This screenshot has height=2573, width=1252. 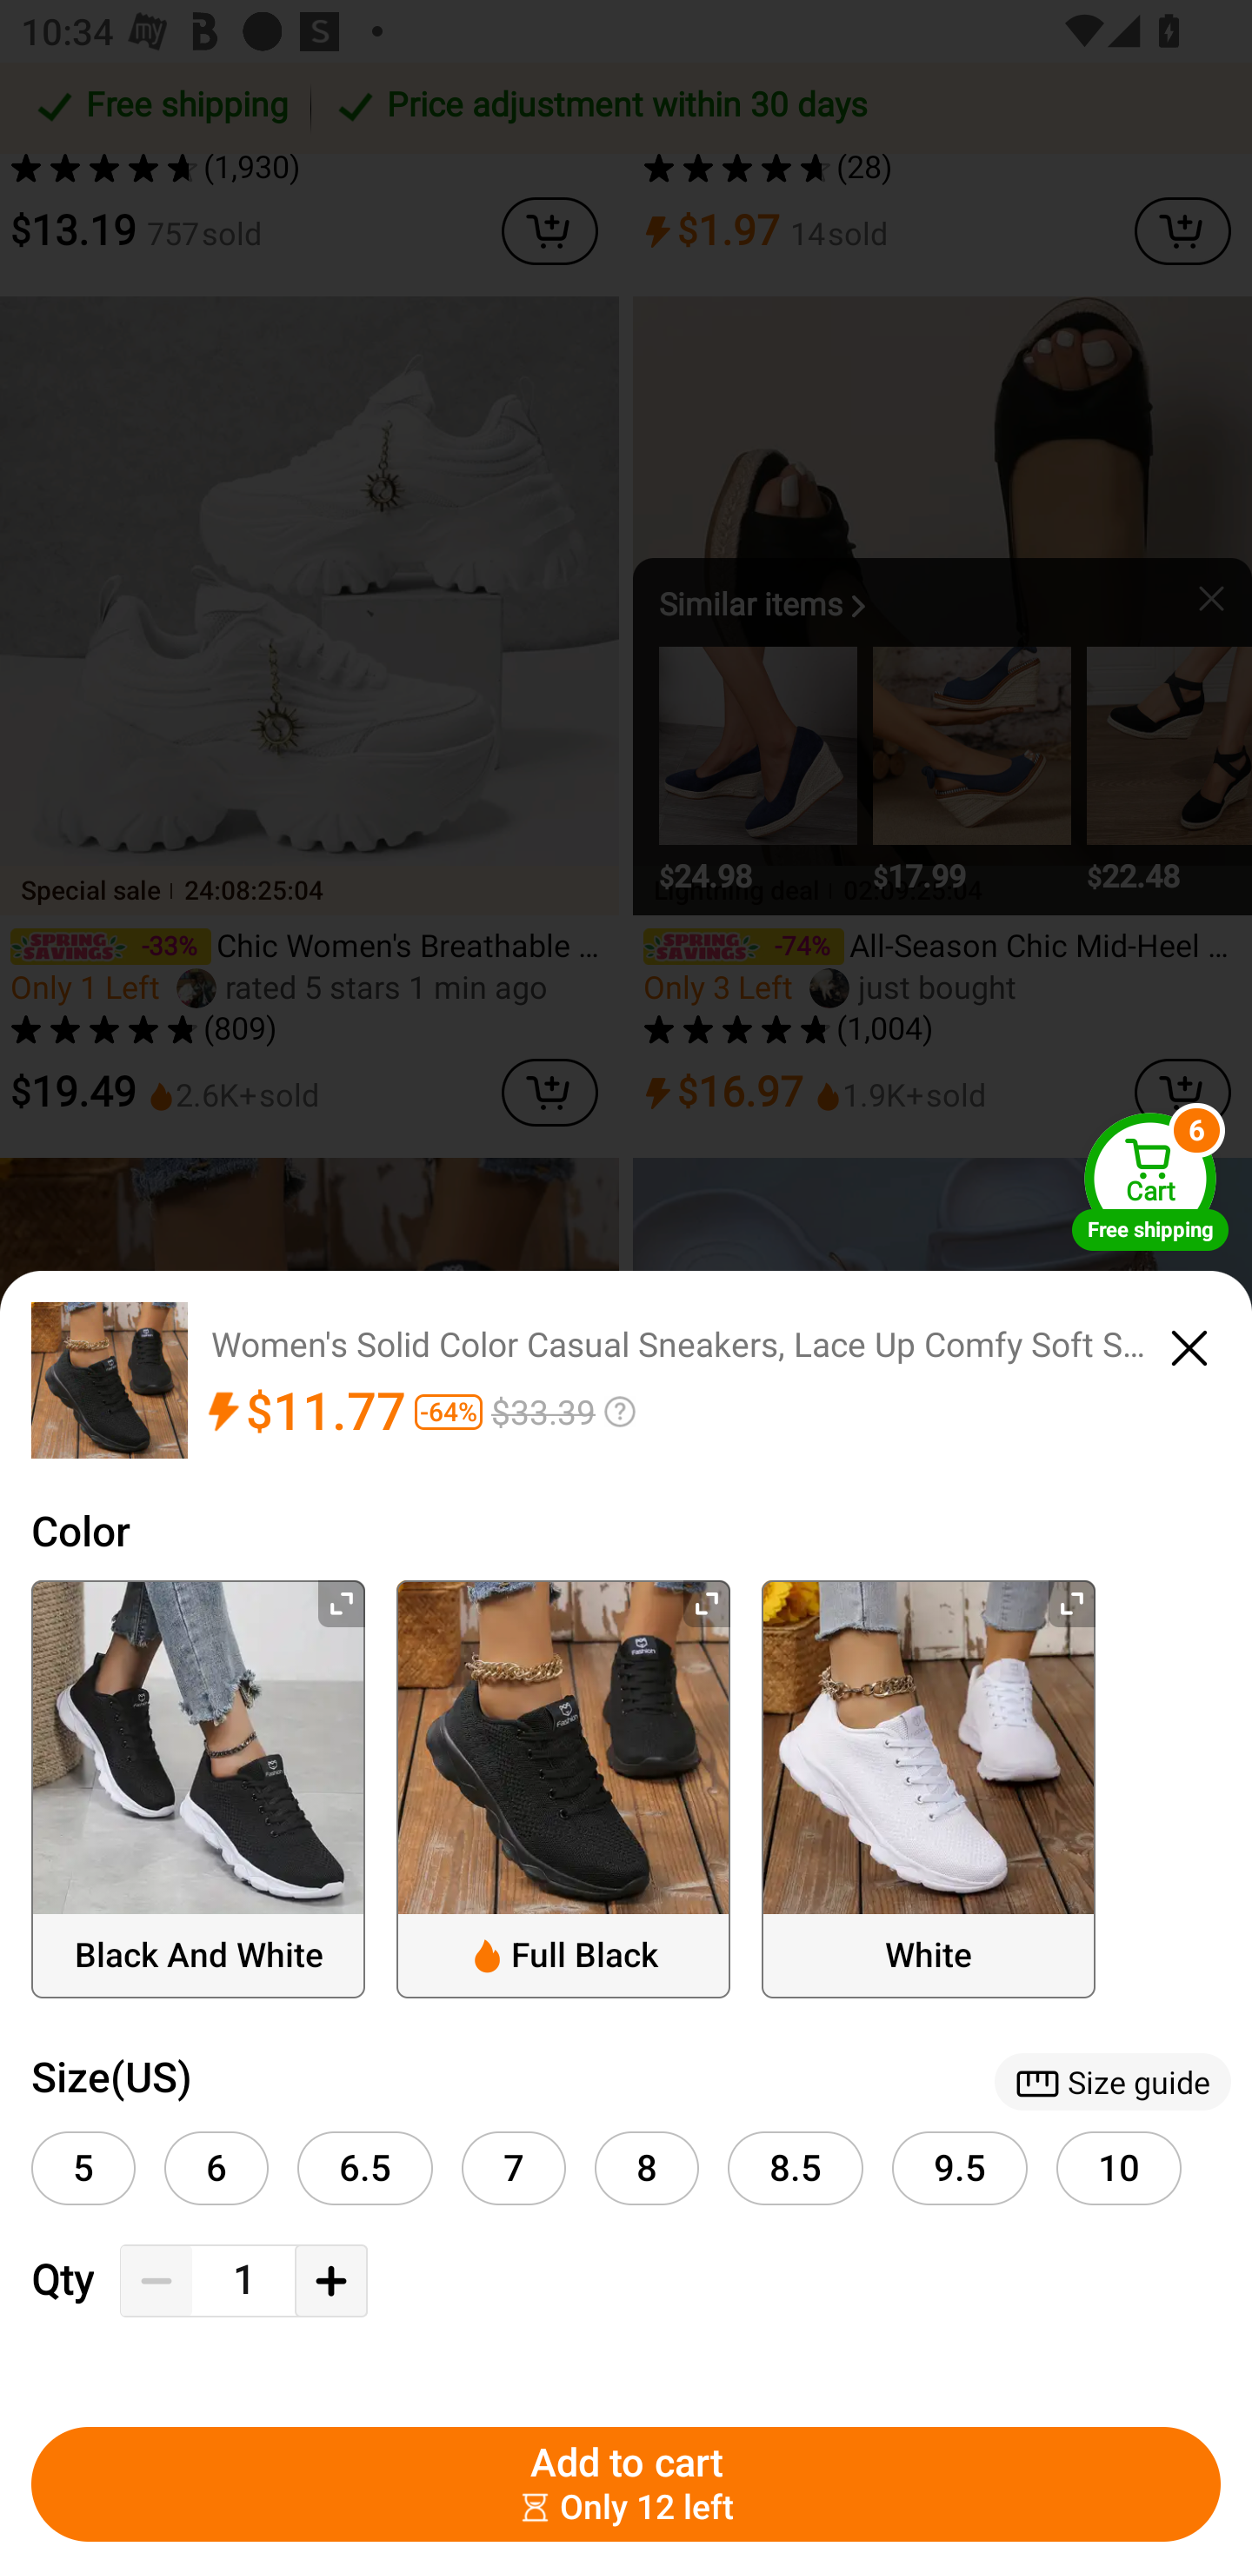 What do you see at coordinates (365, 2167) in the screenshot?
I see ` 6.5` at bounding box center [365, 2167].